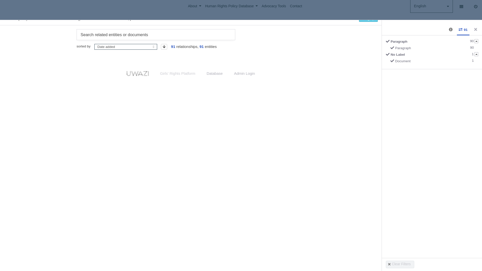 This screenshot has width=482, height=271. What do you see at coordinates (434, 62) in the screenshot?
I see `Document` at bounding box center [434, 62].